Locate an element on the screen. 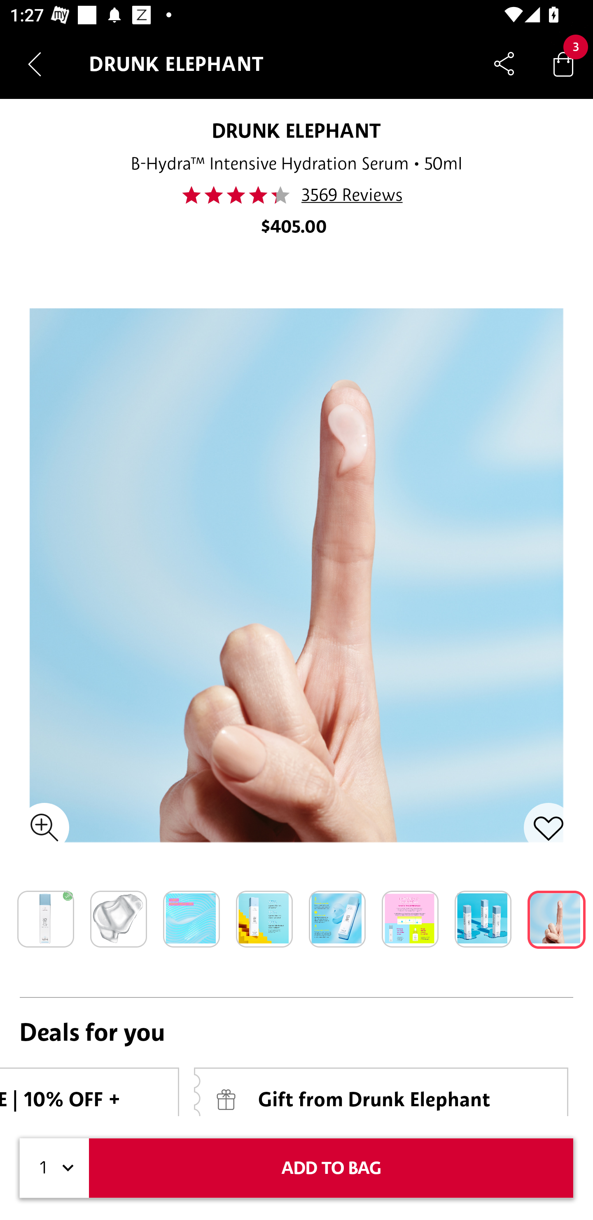  Bag is located at coordinates (563, 63).